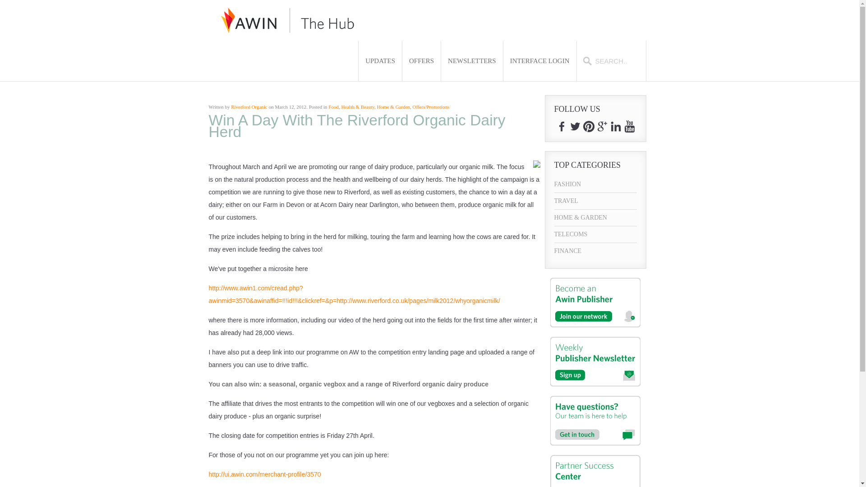  I want to click on TRAVEL, so click(595, 201).